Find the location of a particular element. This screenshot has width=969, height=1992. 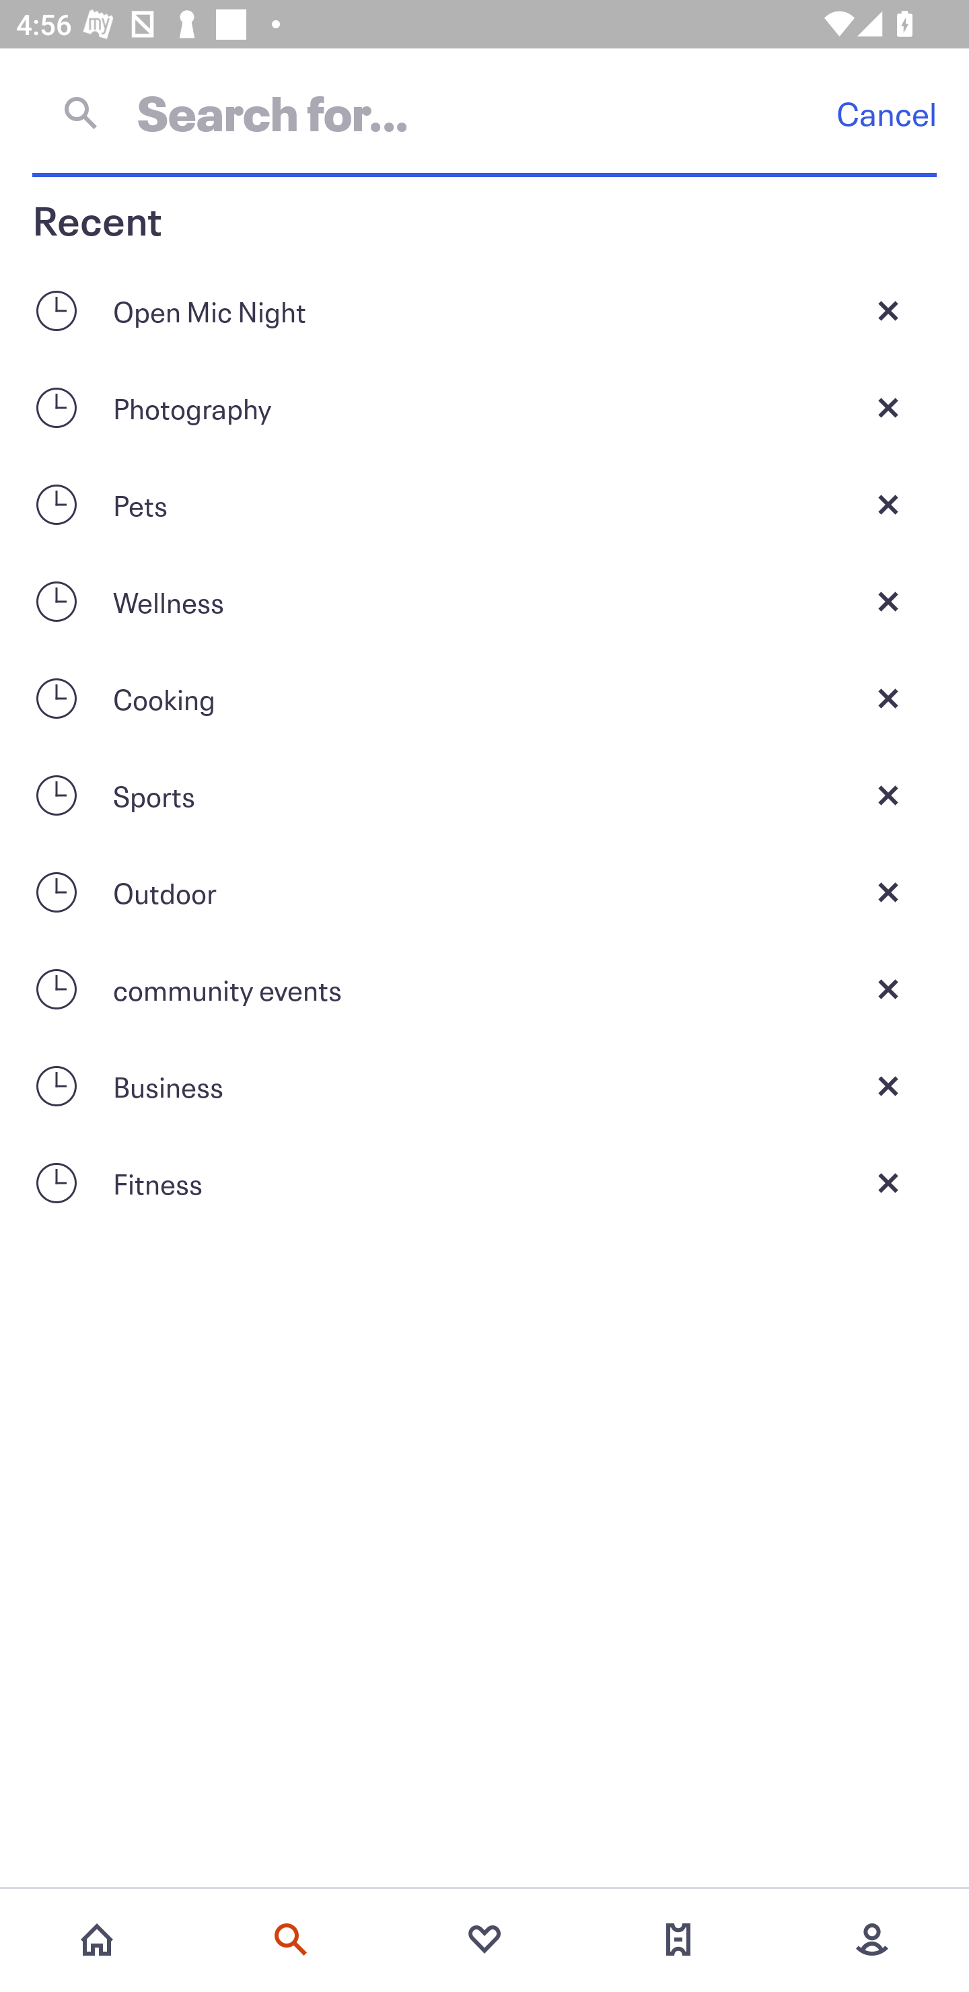

Open Mic Night Close current screen is located at coordinates (485, 310).